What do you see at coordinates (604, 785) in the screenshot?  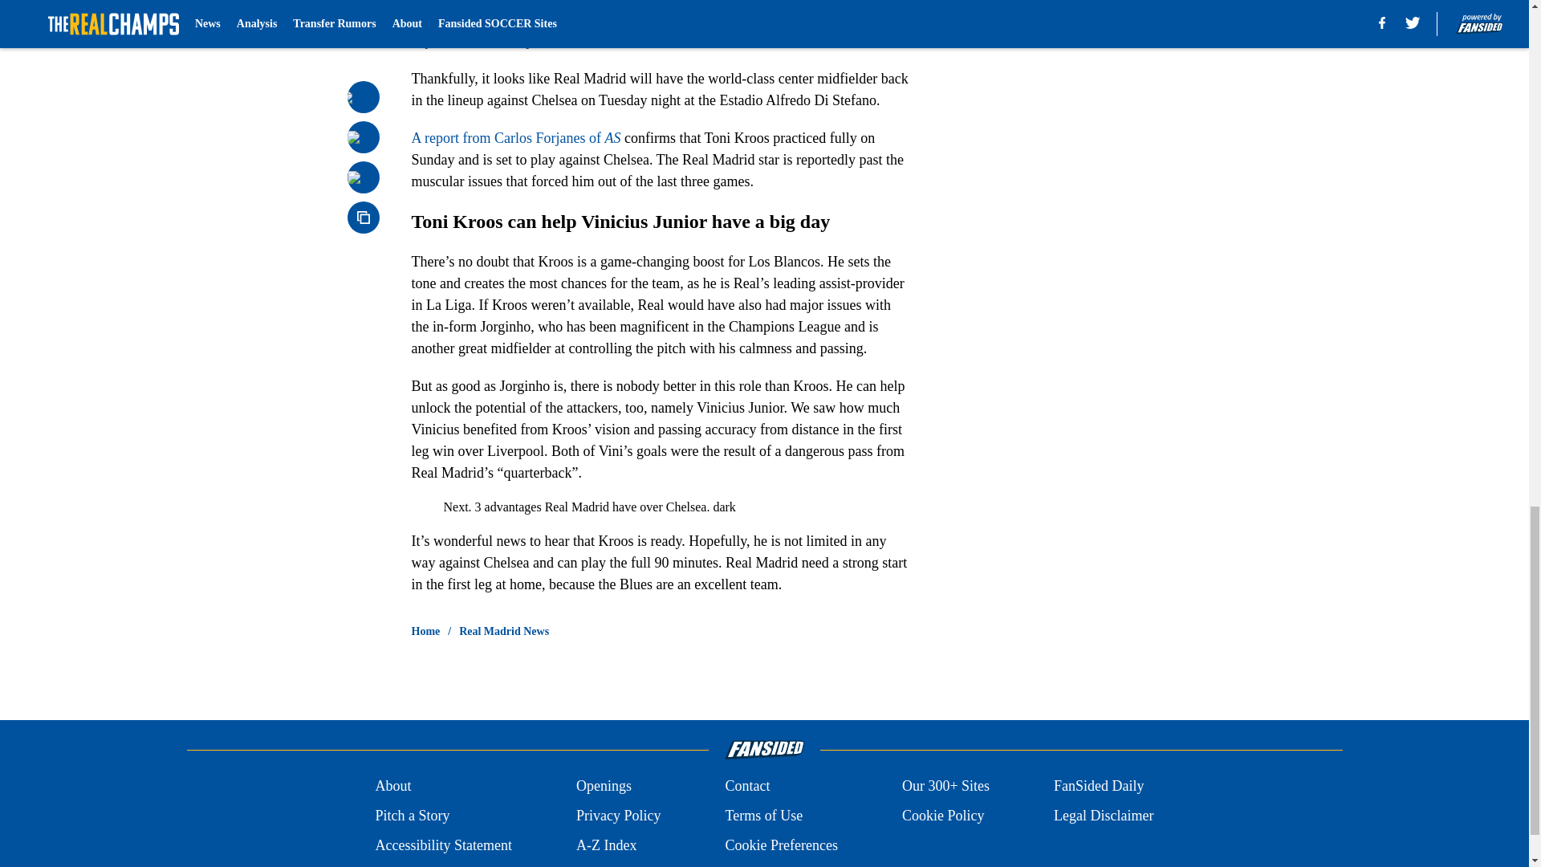 I see `Openings` at bounding box center [604, 785].